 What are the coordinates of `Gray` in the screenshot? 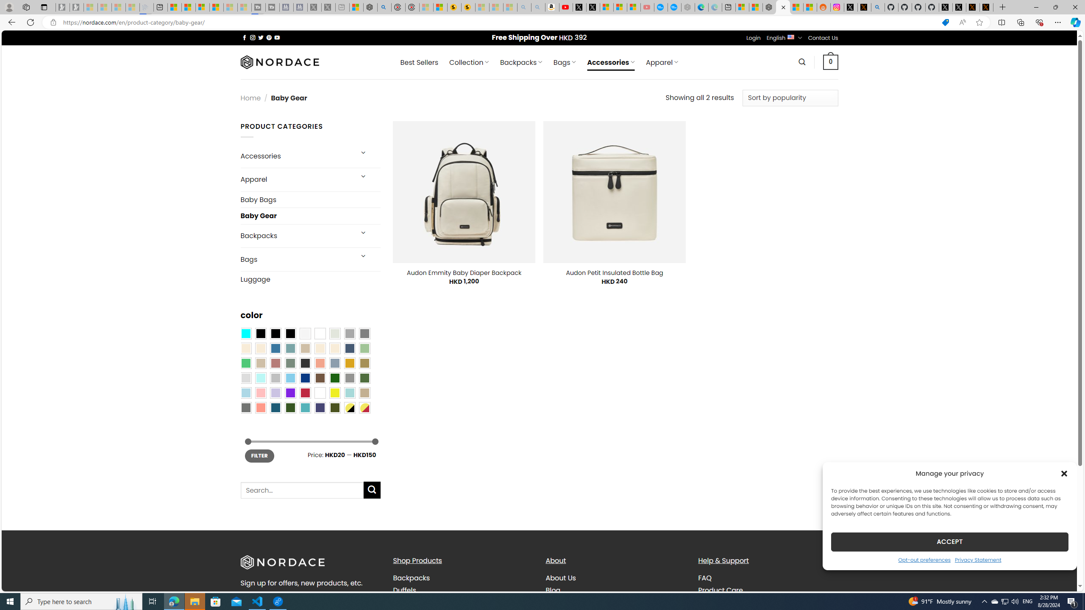 It's located at (349, 378).